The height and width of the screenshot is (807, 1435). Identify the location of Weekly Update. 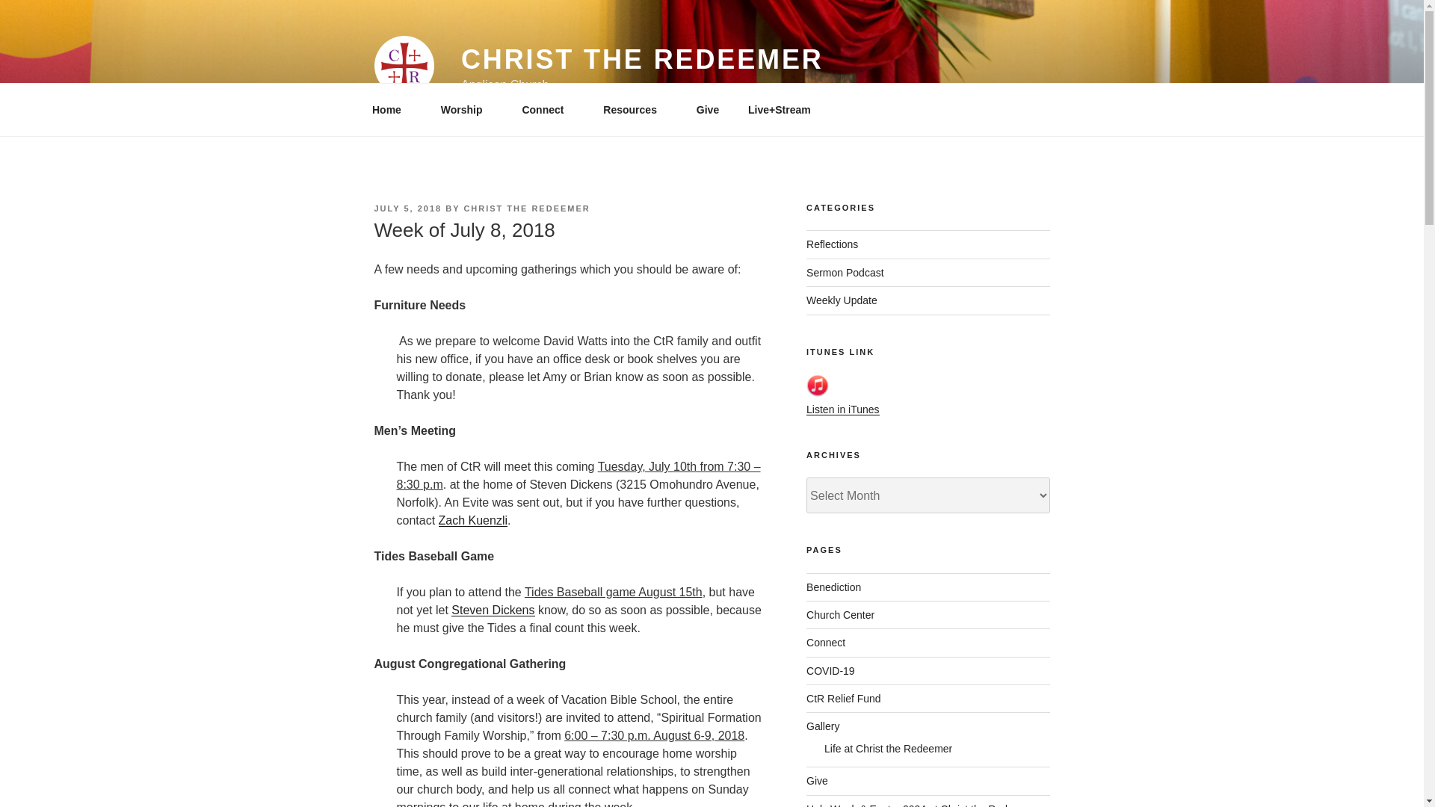
(842, 300).